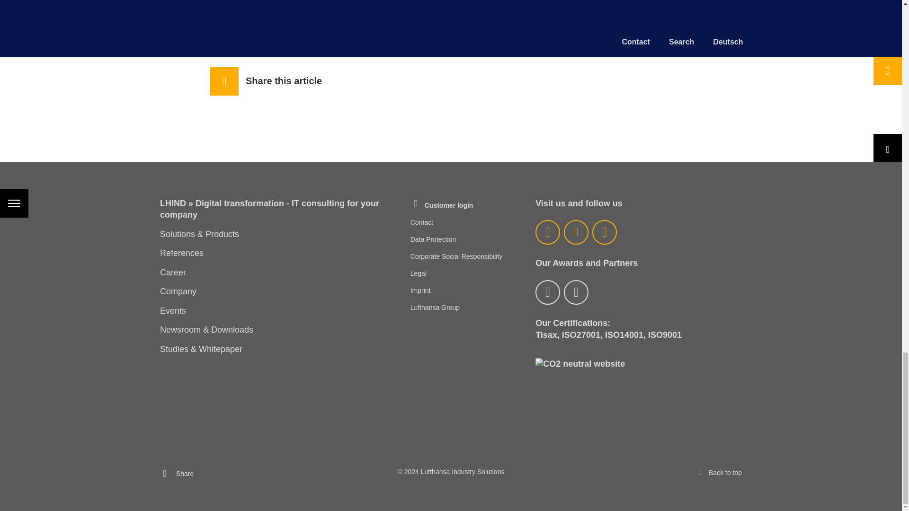  What do you see at coordinates (173, 310) in the screenshot?
I see `Events` at bounding box center [173, 310].